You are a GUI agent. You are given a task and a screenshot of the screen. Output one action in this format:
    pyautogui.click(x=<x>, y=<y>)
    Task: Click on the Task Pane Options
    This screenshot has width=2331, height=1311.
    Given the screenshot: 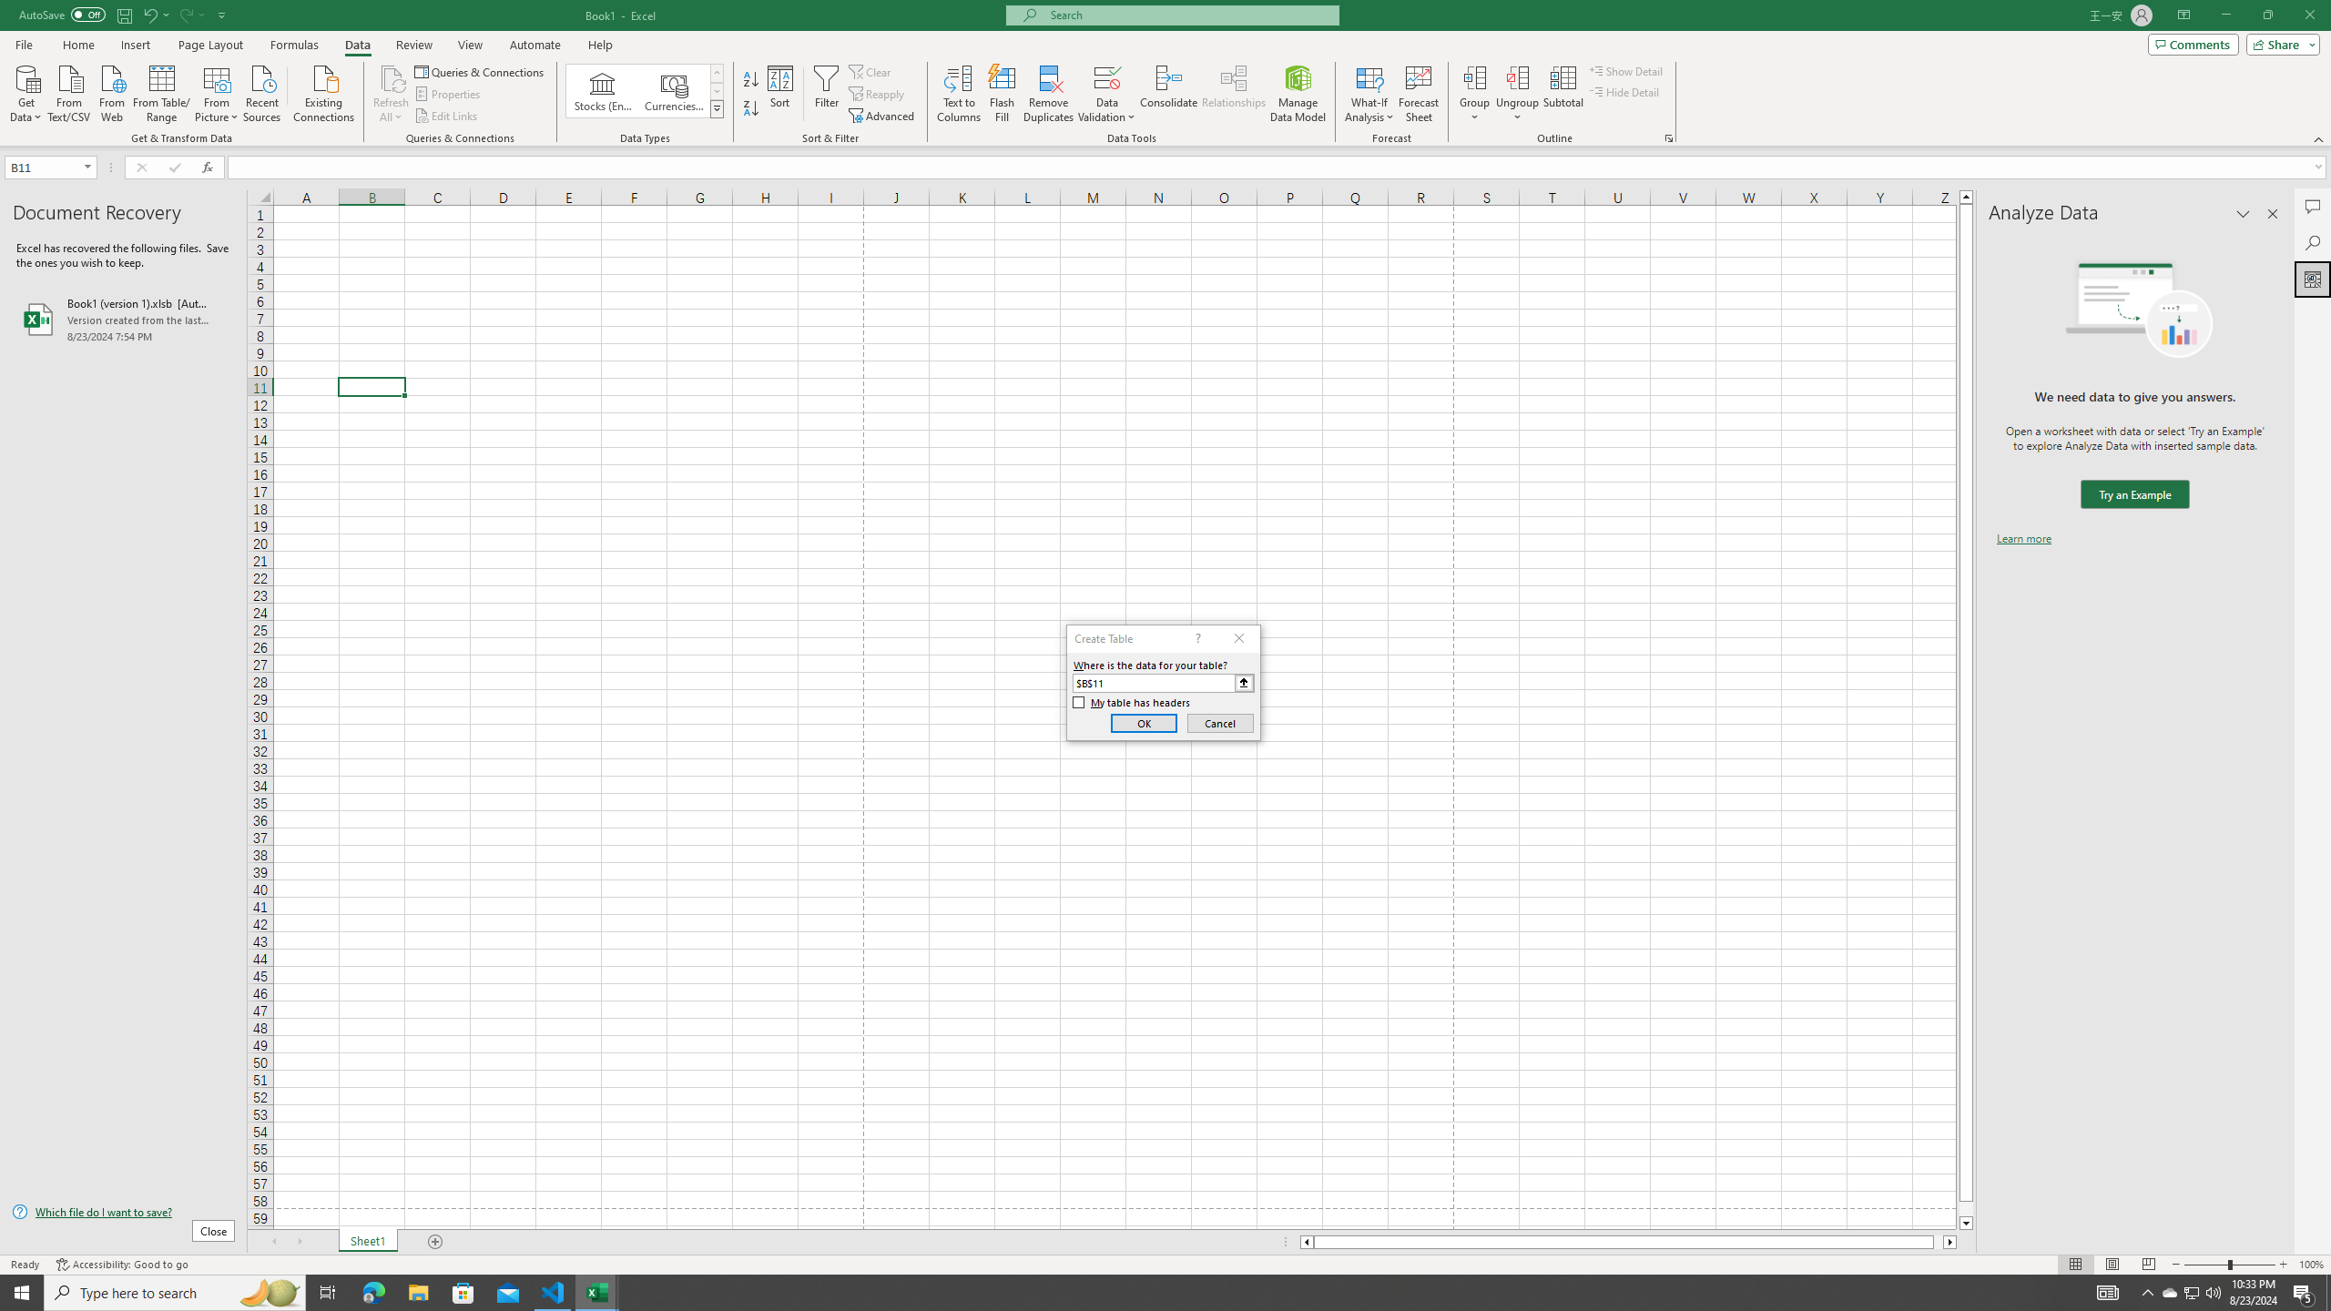 What is the action you would take?
    pyautogui.click(x=2244, y=214)
    